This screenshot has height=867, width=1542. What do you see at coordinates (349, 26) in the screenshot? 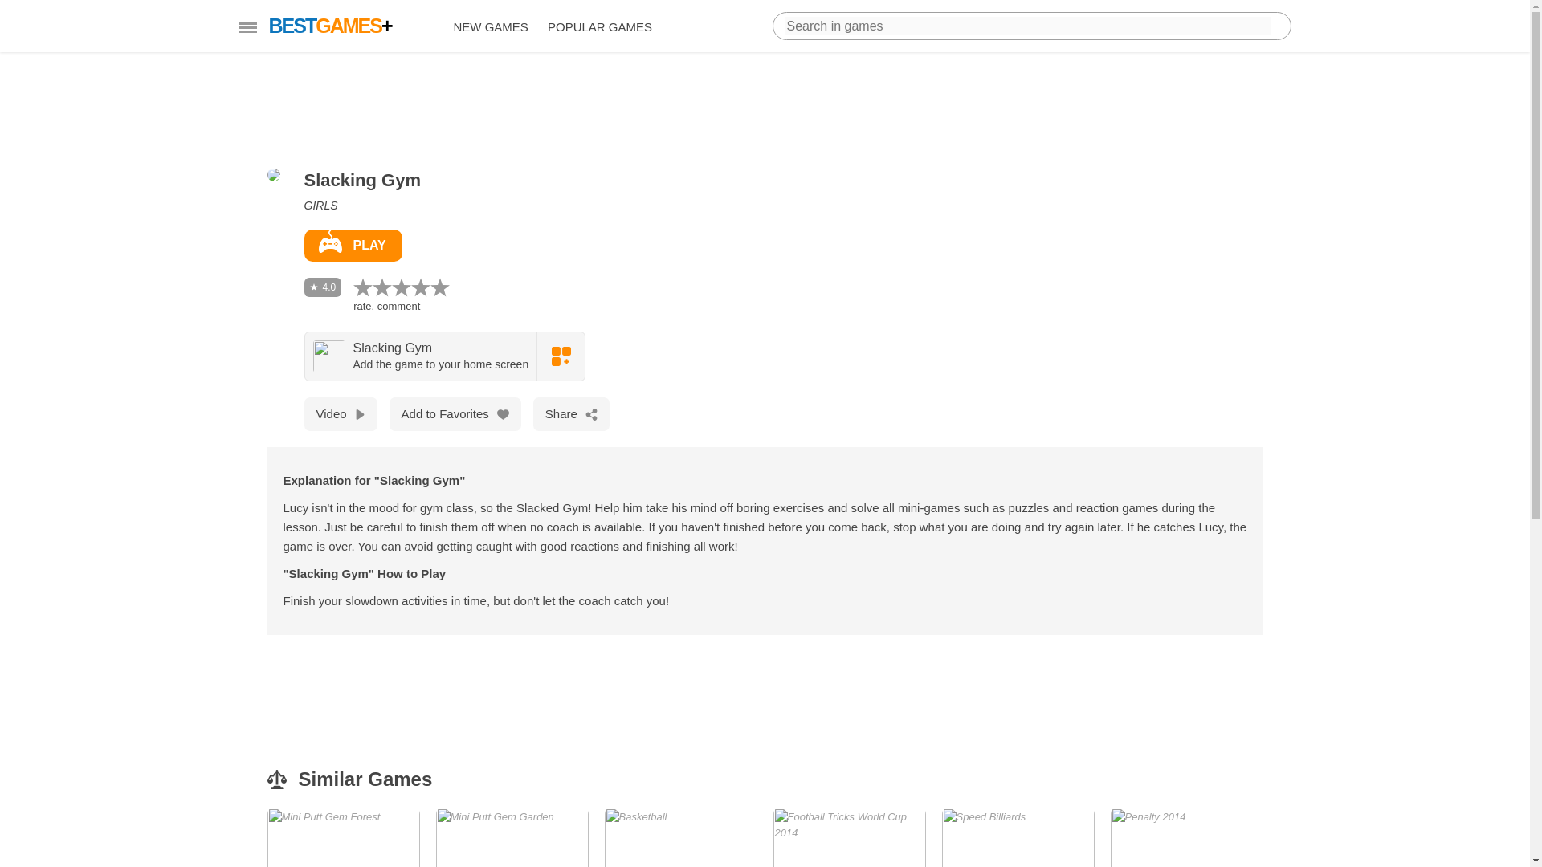
I see `New Games` at bounding box center [349, 26].